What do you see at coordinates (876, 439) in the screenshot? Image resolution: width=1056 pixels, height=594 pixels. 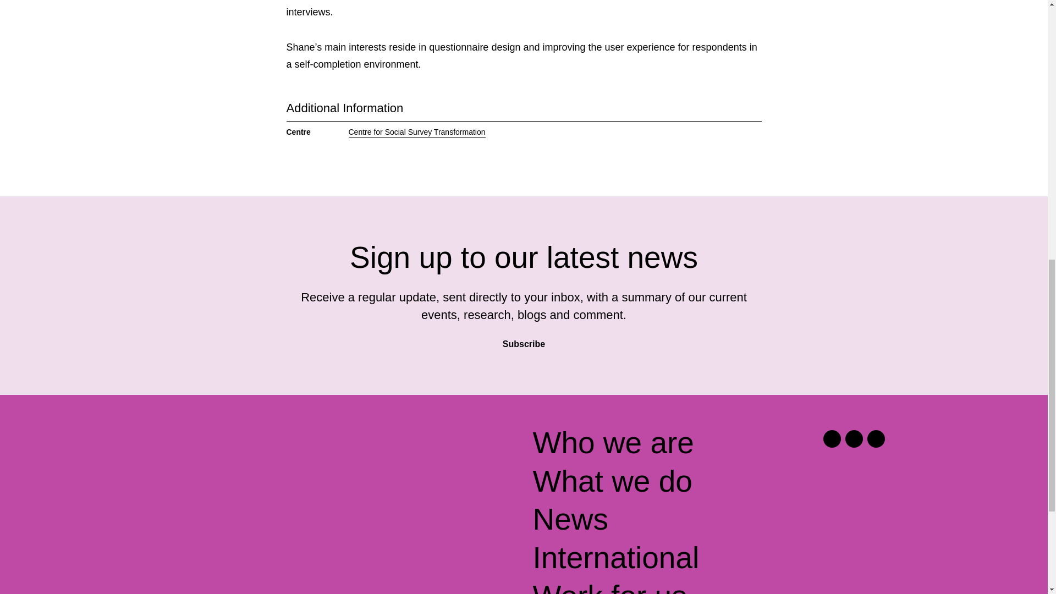 I see `Youtube` at bounding box center [876, 439].